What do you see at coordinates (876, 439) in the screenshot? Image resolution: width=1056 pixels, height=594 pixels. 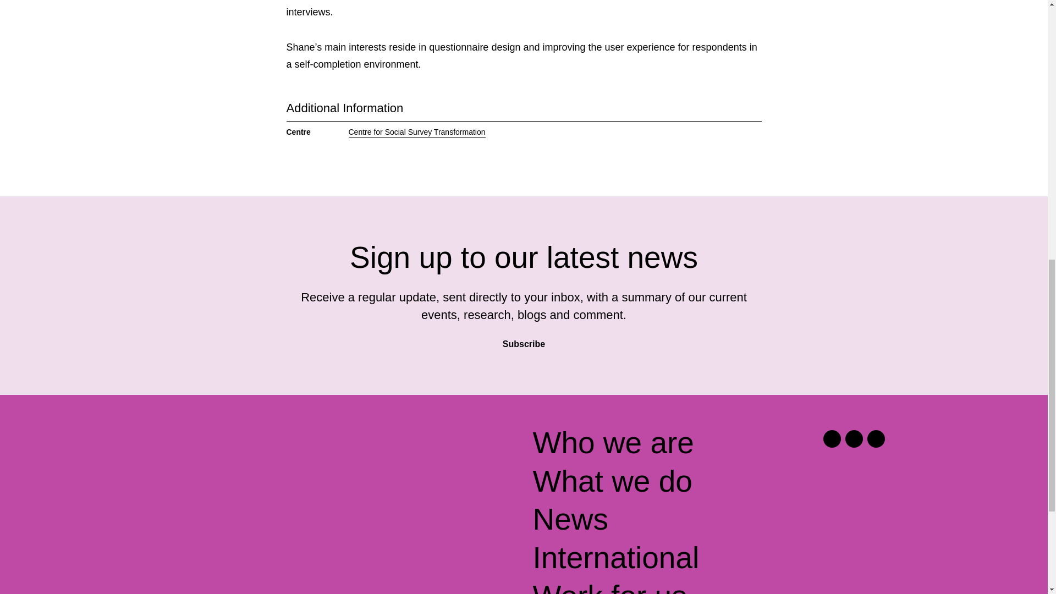 I see `Youtube` at bounding box center [876, 439].